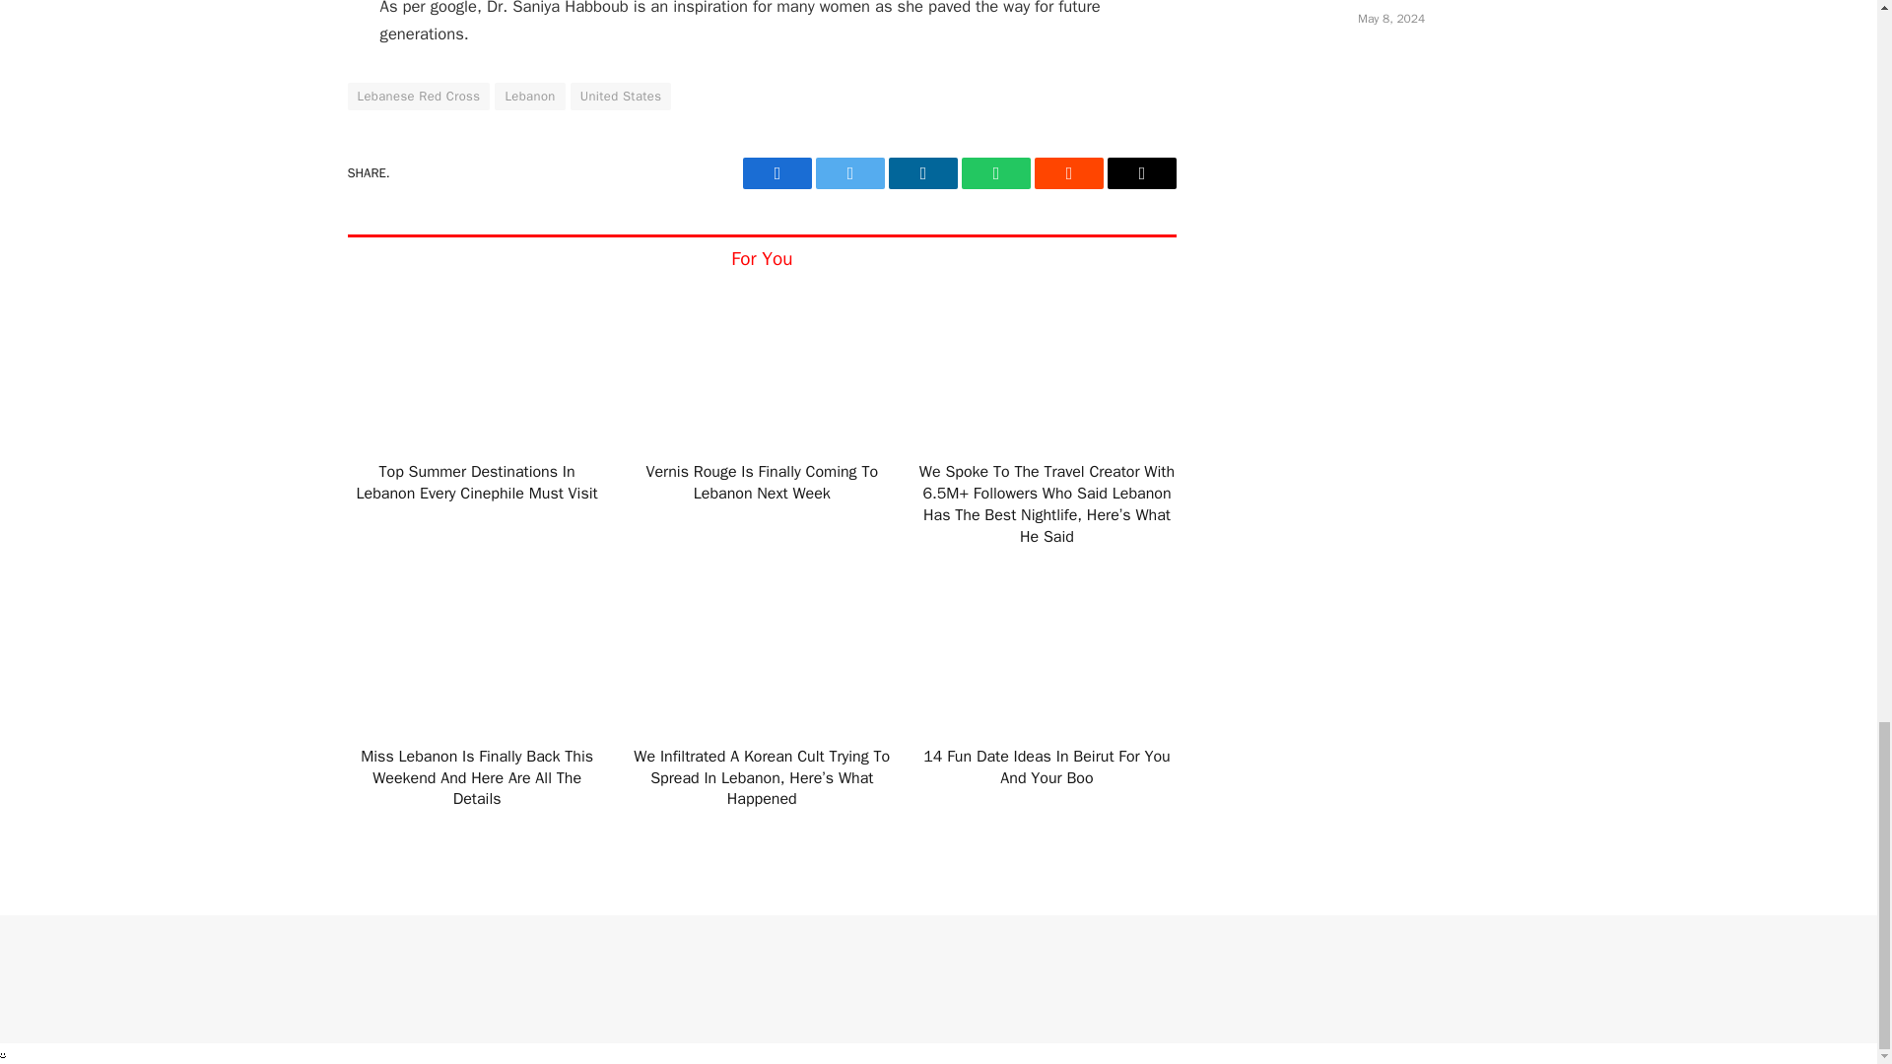 This screenshot has height=1064, width=1892. Describe the element at coordinates (995, 173) in the screenshot. I see `Share on WhatsApp` at that location.